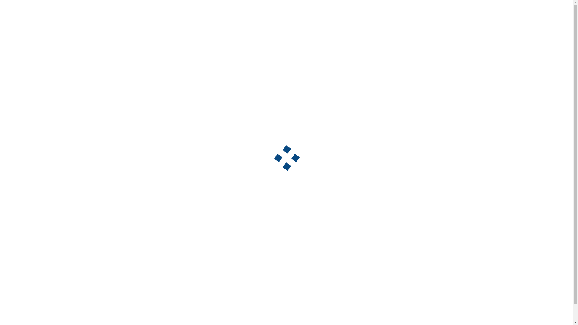 This screenshot has width=578, height=325. I want to click on Contact Us, so click(223, 288).